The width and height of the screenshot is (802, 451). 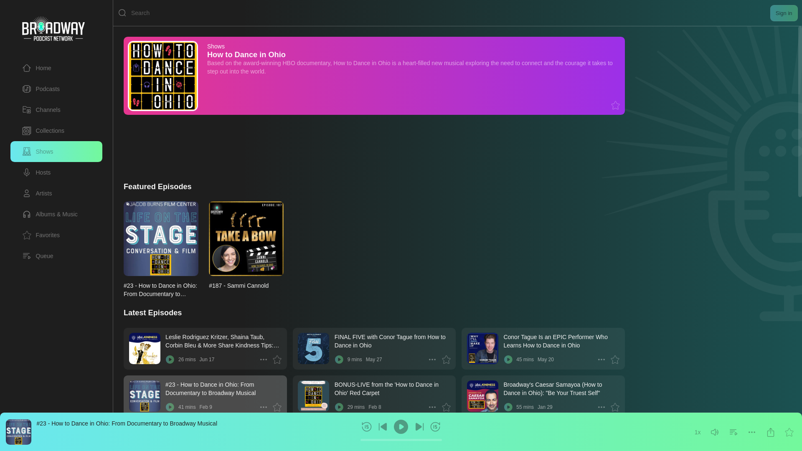 I want to click on Queue, so click(x=38, y=256).